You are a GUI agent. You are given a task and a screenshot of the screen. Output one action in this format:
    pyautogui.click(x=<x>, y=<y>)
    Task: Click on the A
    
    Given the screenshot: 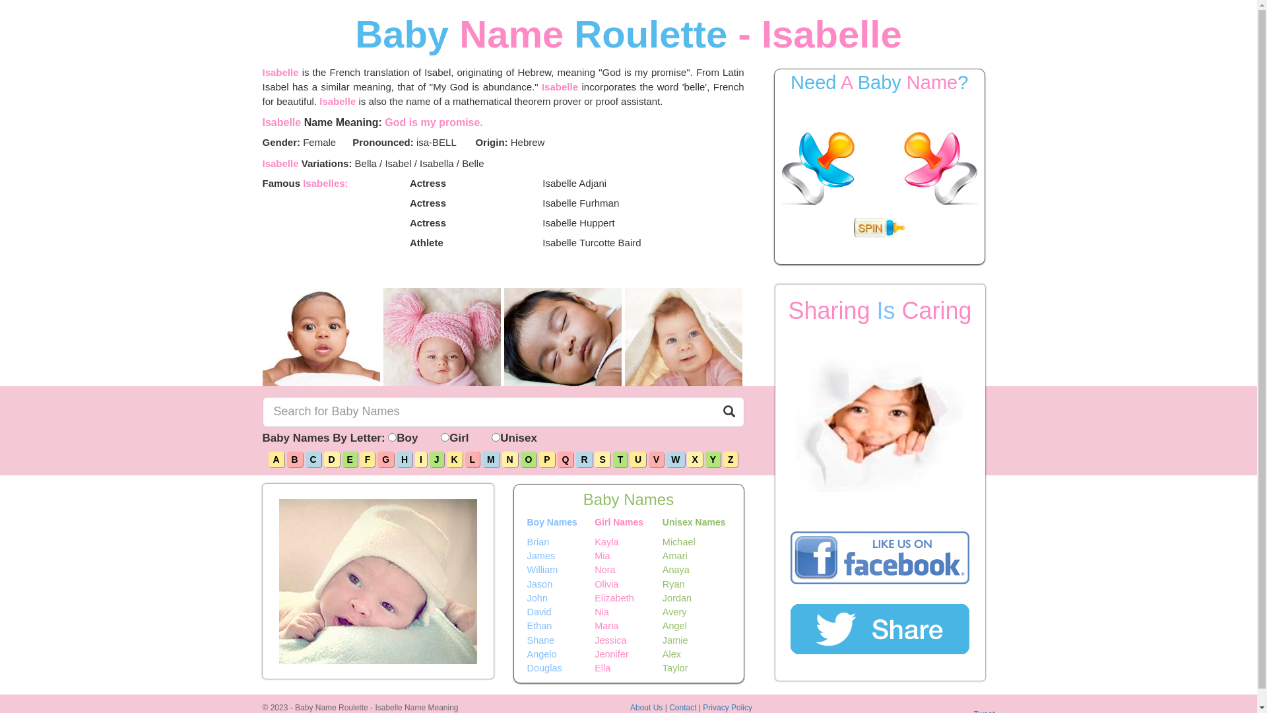 What is the action you would take?
    pyautogui.click(x=276, y=459)
    